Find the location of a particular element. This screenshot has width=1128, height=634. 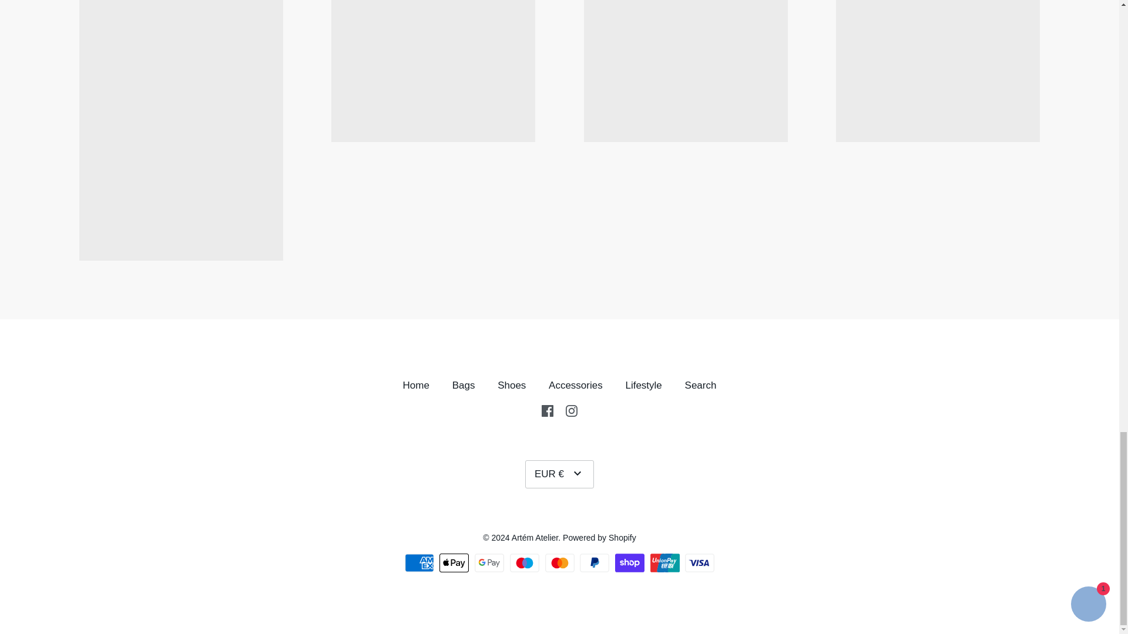

Union Pay is located at coordinates (665, 562).